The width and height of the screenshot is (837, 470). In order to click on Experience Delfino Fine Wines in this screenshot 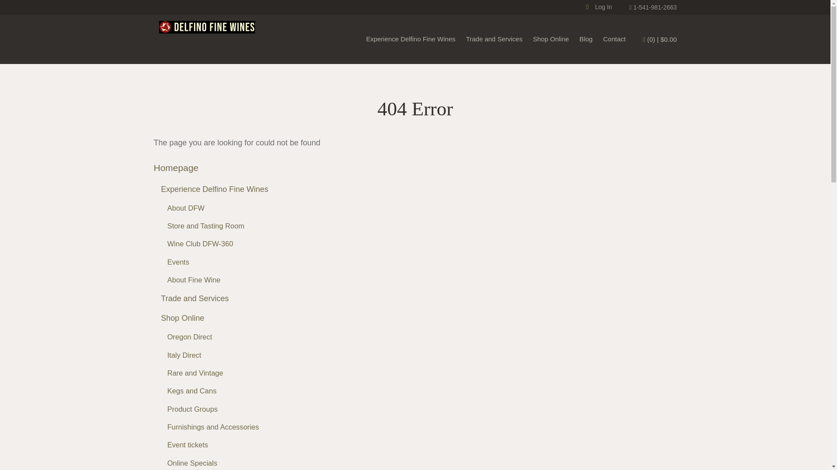, I will do `click(214, 189)`.